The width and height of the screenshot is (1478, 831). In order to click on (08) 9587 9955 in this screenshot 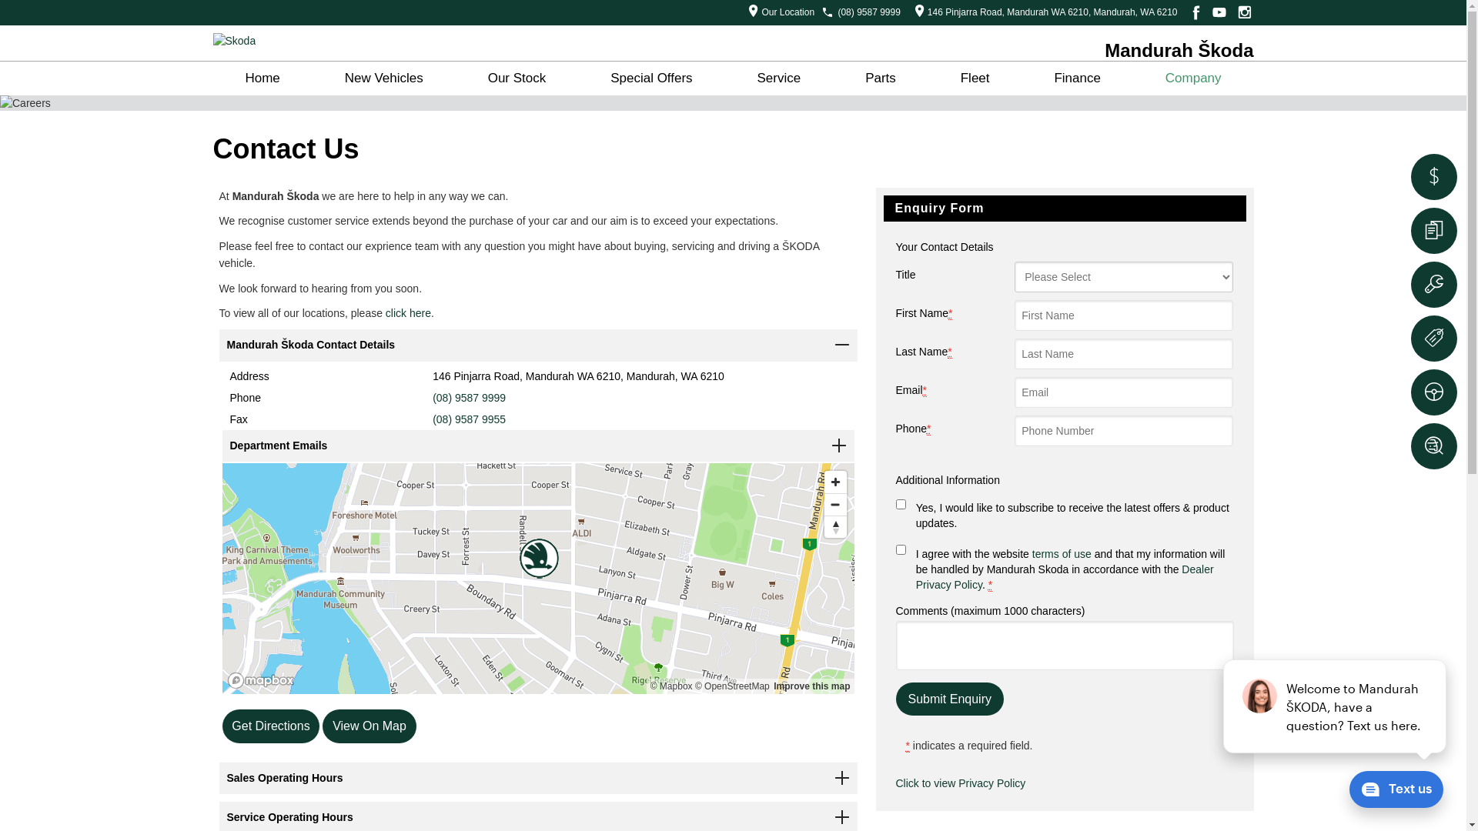, I will do `click(470, 419)`.